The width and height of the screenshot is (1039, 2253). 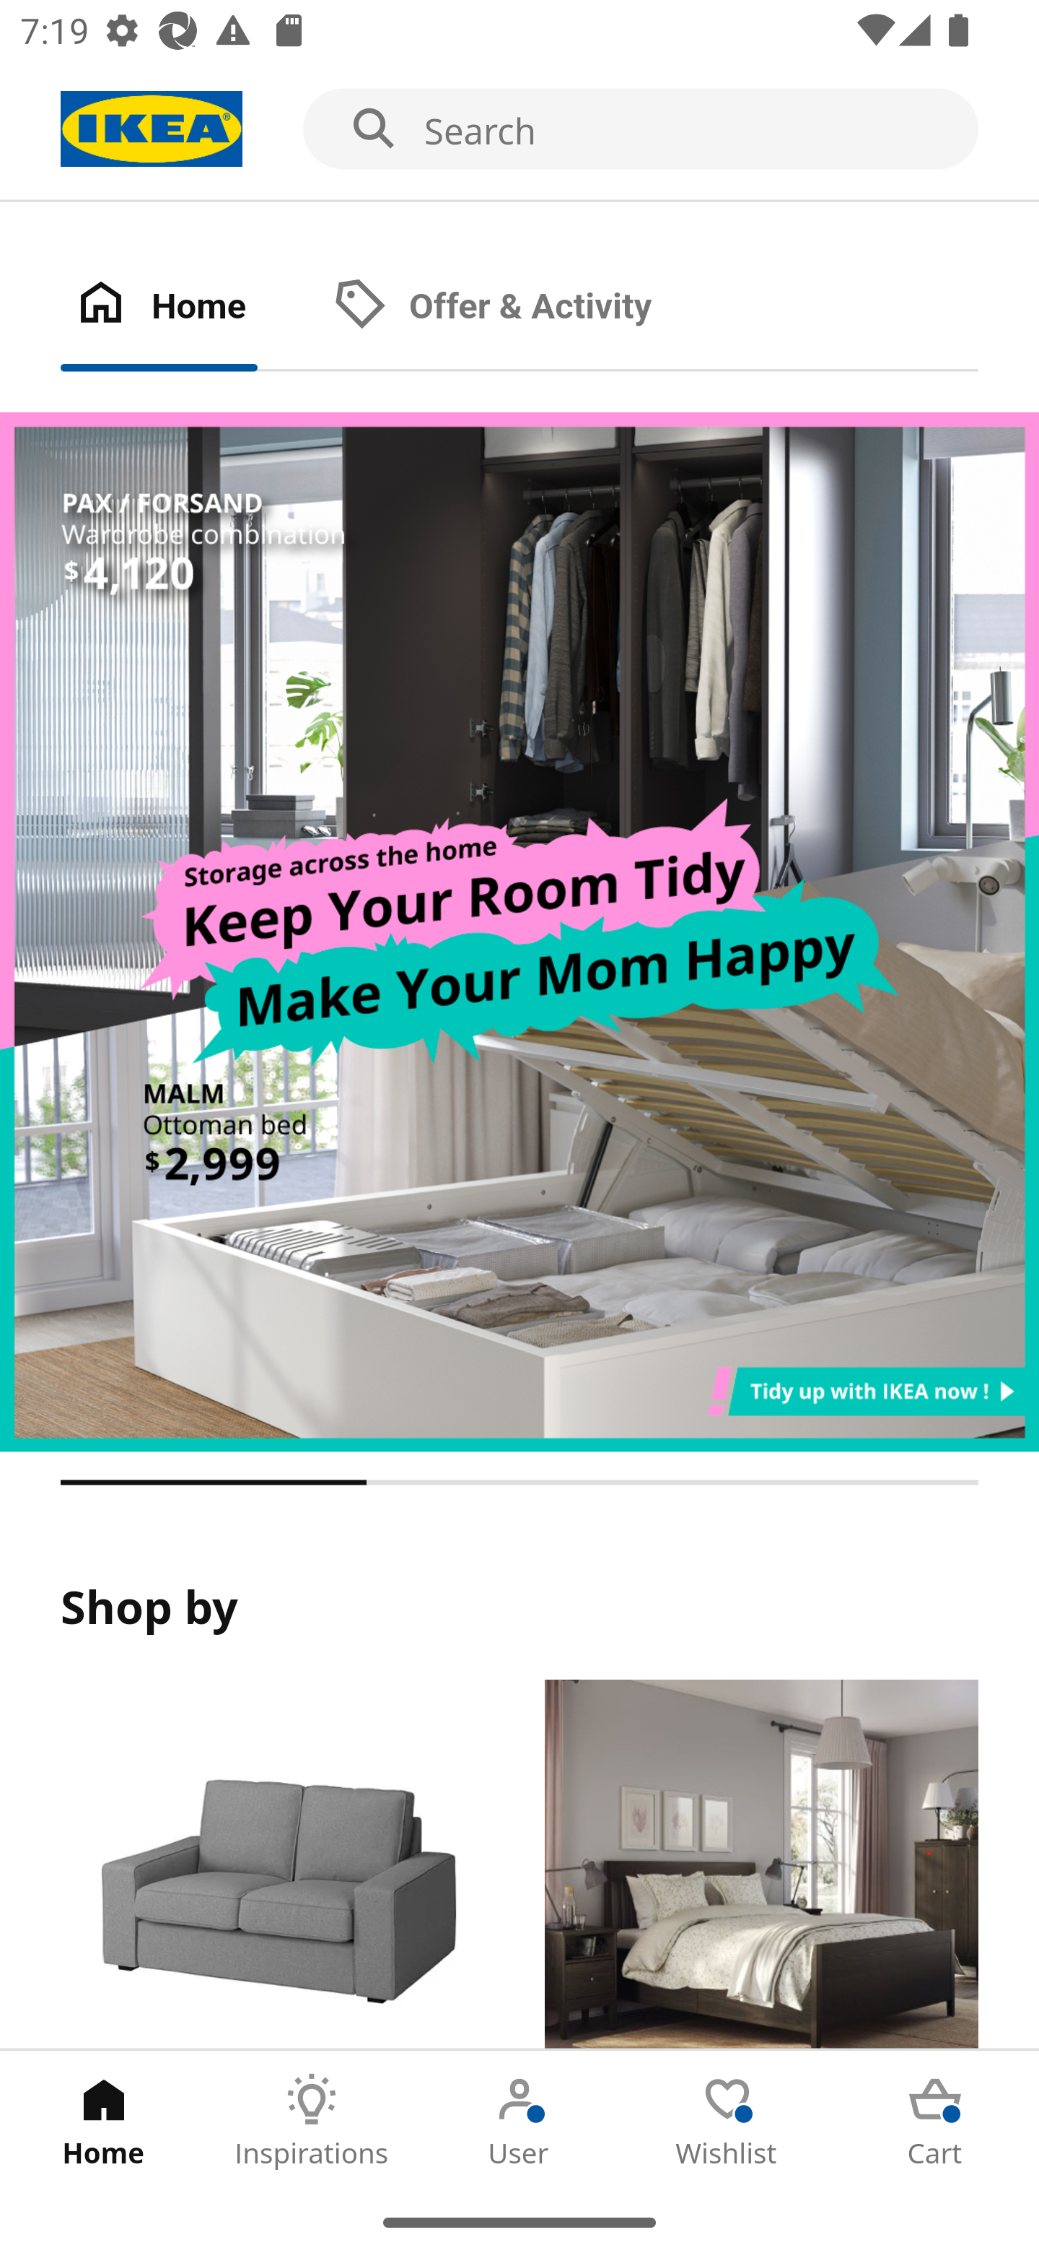 What do you see at coordinates (312, 2121) in the screenshot?
I see `Inspirations
Tab 2 of 5` at bounding box center [312, 2121].